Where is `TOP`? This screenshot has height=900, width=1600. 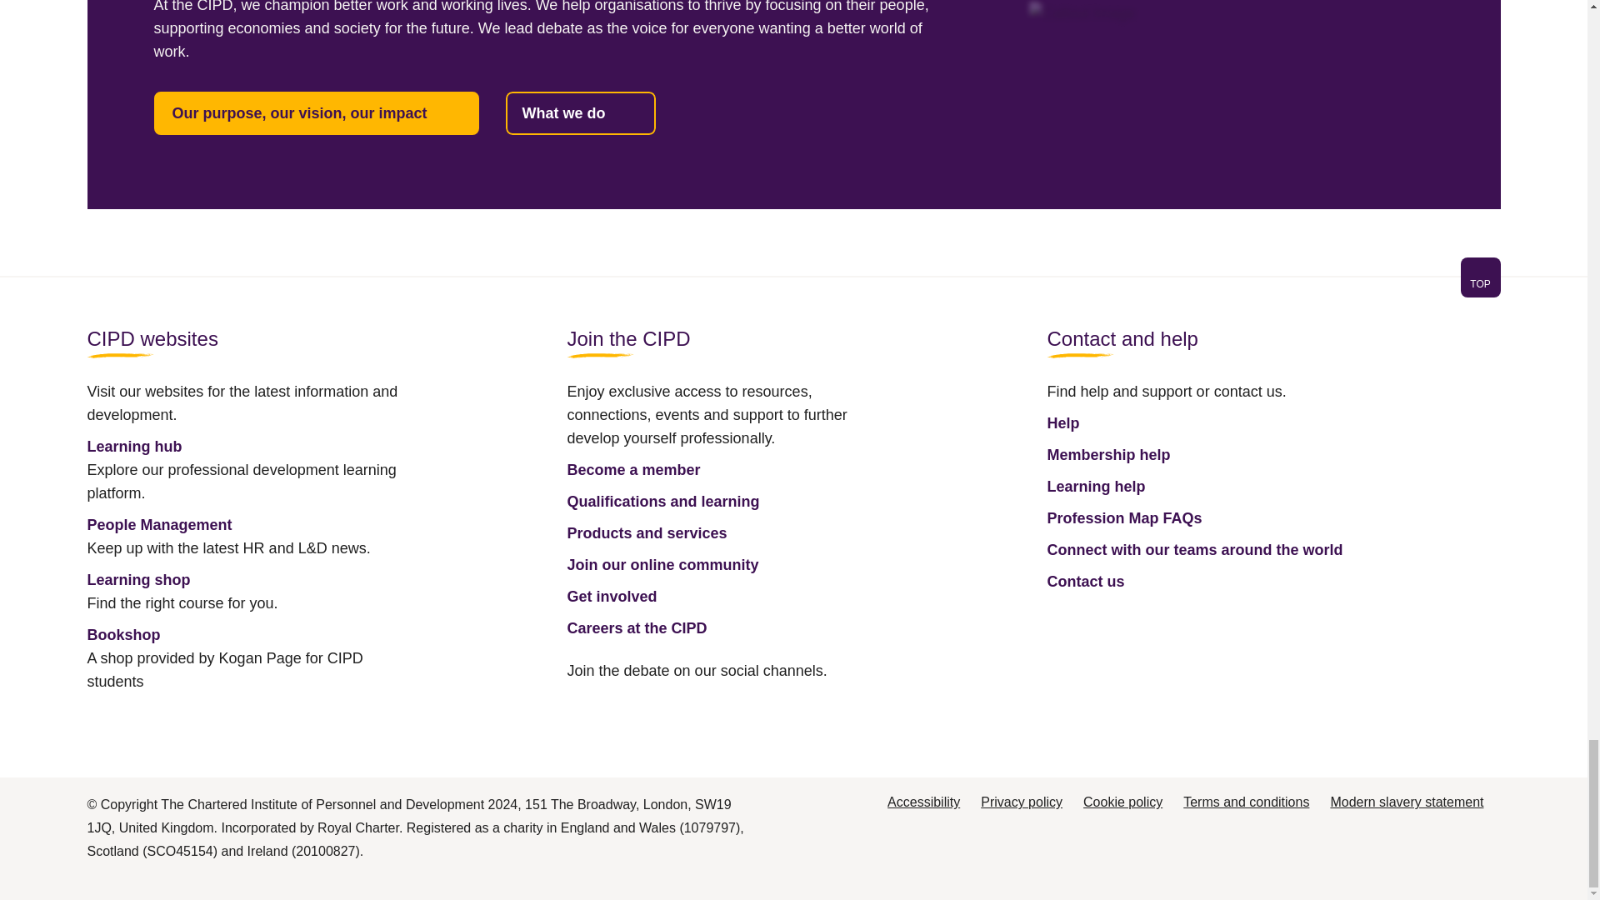 TOP is located at coordinates (1480, 277).